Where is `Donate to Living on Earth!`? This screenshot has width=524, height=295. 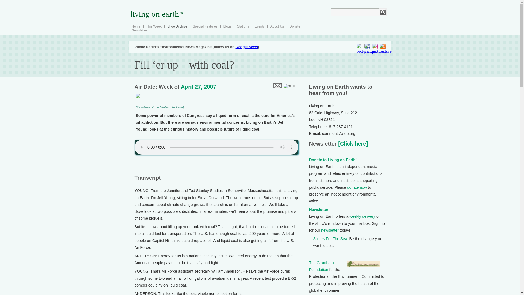 Donate to Living on Earth! is located at coordinates (333, 160).